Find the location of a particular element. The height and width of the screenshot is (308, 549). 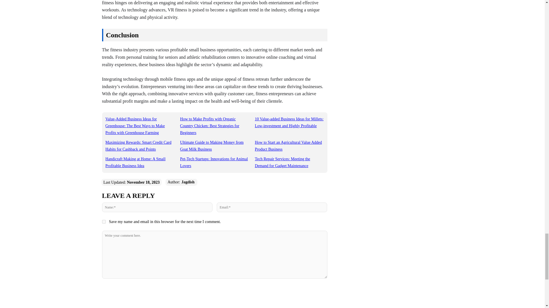

yes is located at coordinates (104, 222).